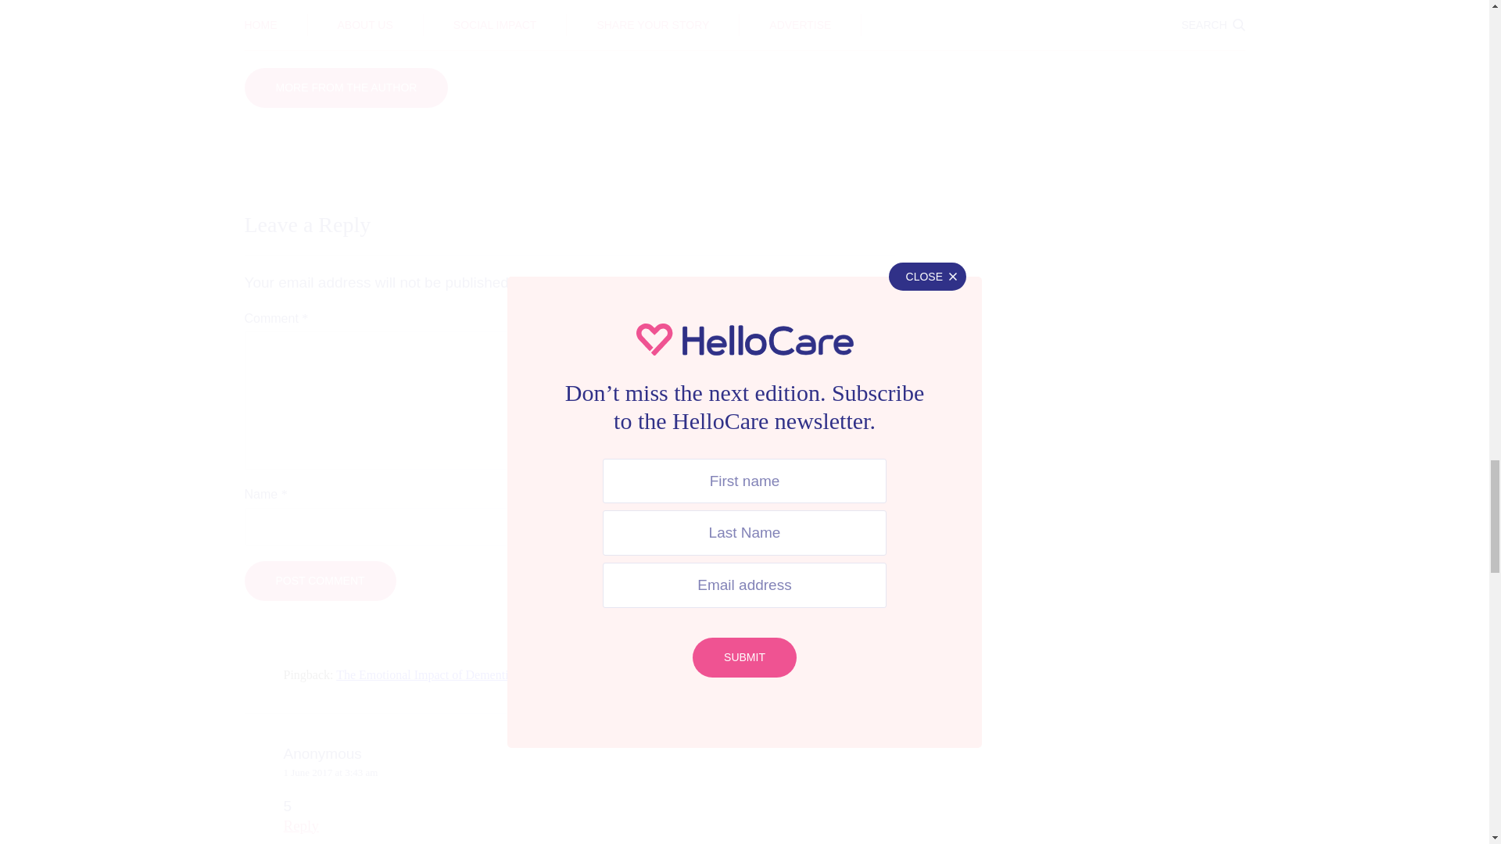 This screenshot has width=1501, height=844. I want to click on Share on Twitter, so click(528, 26).